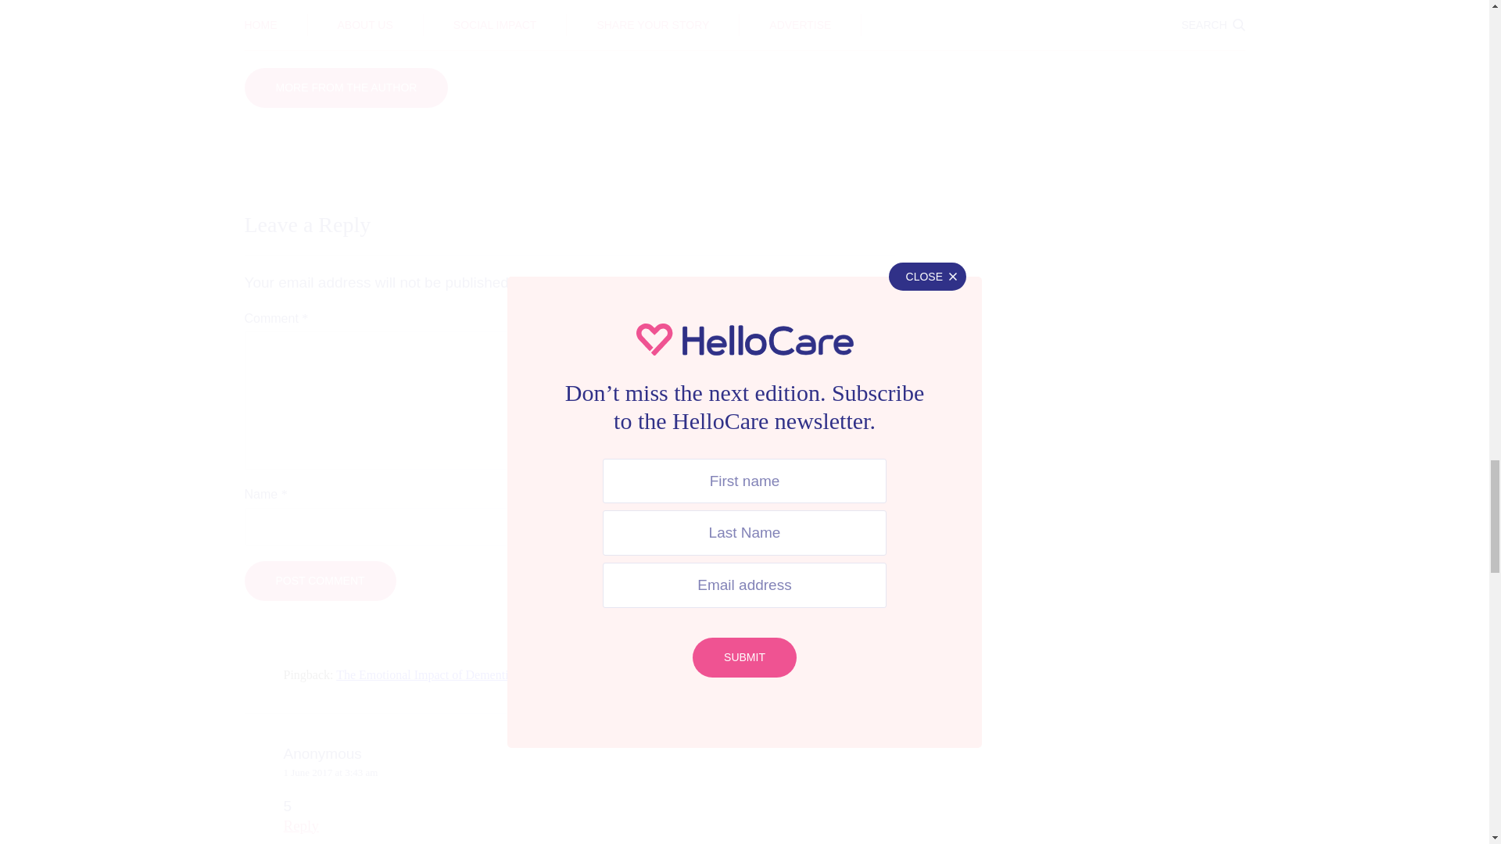 This screenshot has width=1501, height=844. I want to click on Share on Twitter, so click(528, 26).